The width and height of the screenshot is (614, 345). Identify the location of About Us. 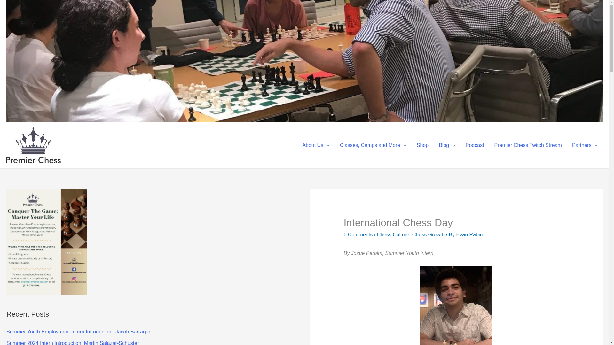
(316, 145).